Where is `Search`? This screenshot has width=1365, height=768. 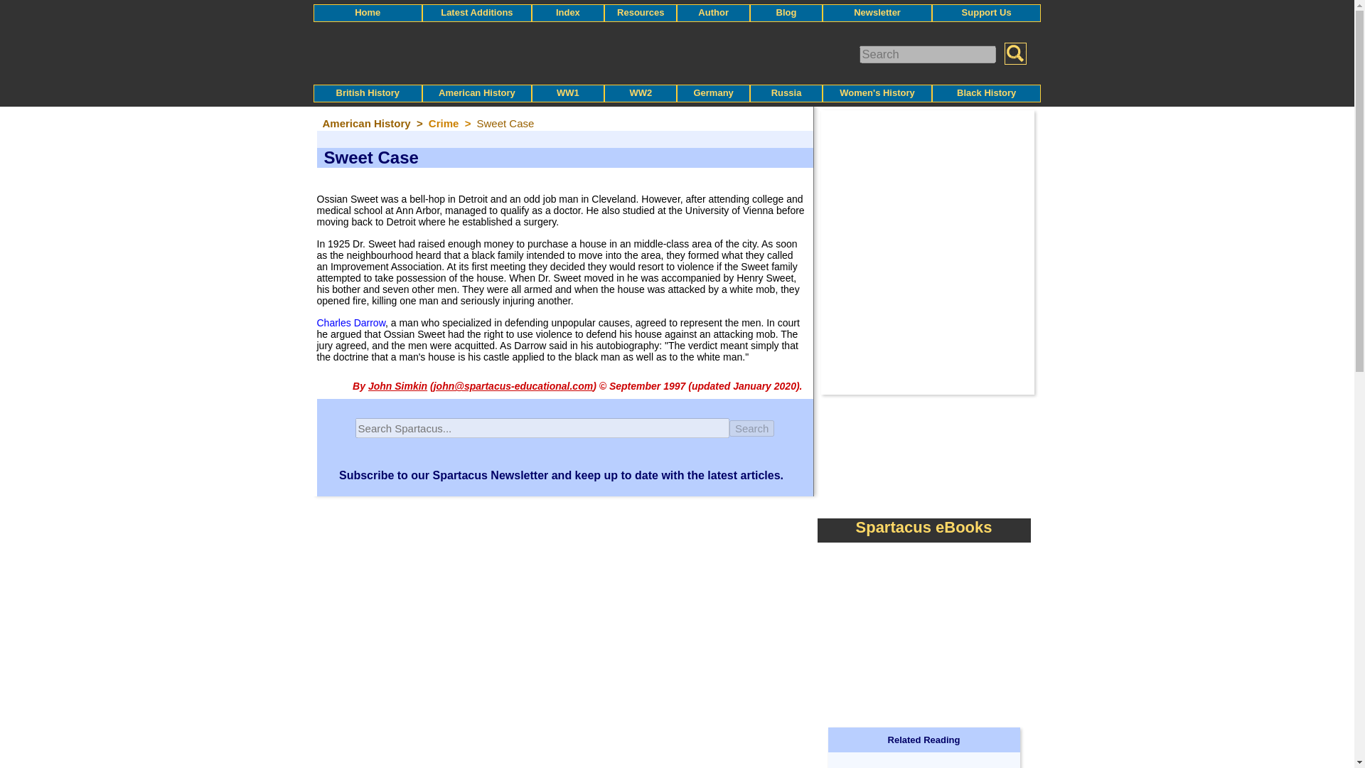 Search is located at coordinates (752, 427).